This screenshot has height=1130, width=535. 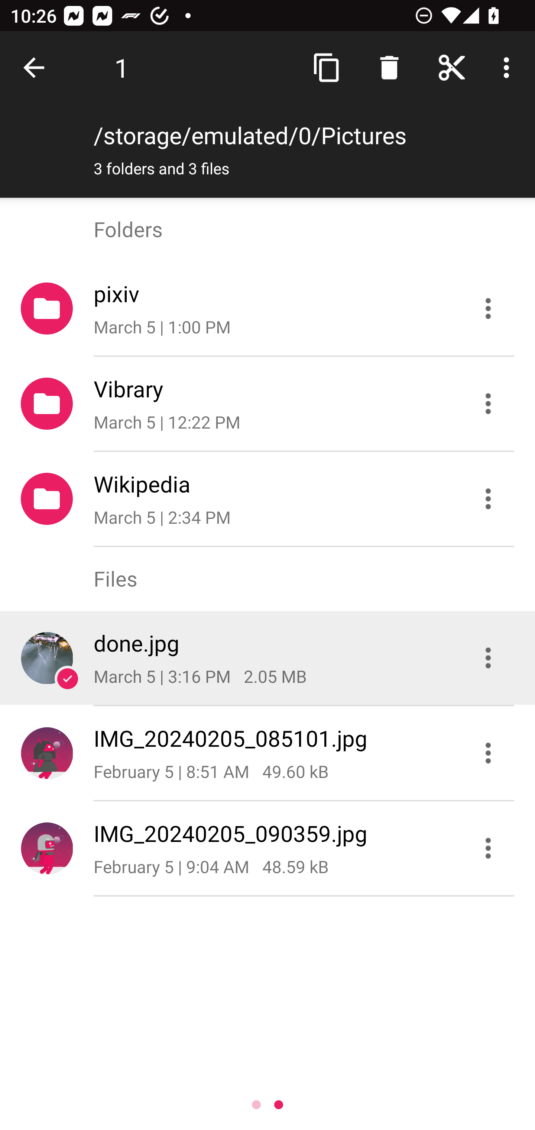 I want to click on Home, so click(x=452, y=68).